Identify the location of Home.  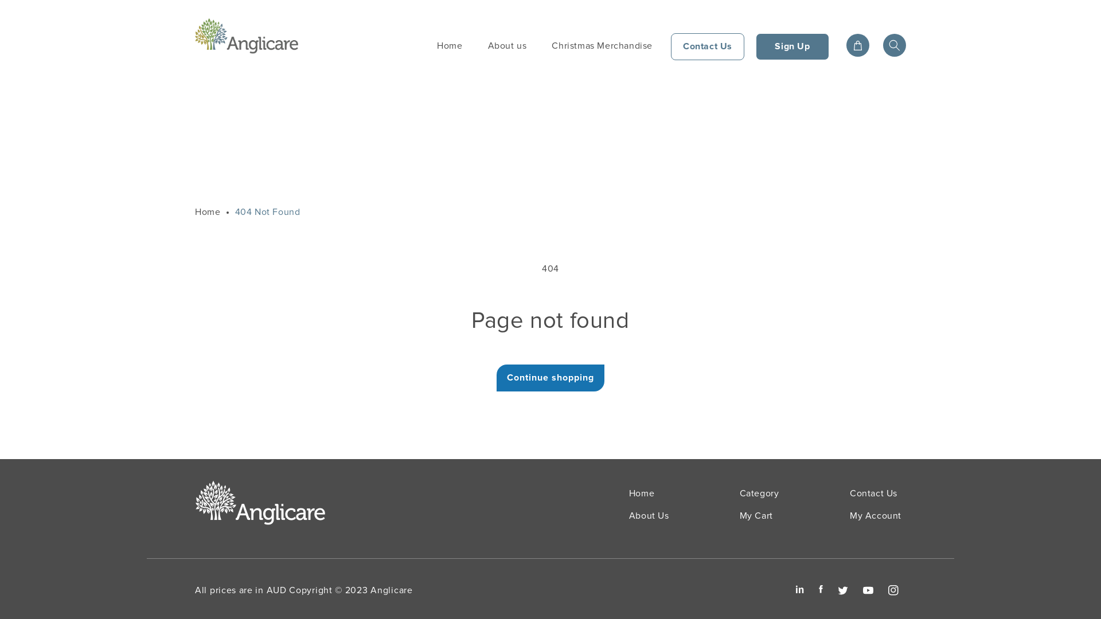
(450, 46).